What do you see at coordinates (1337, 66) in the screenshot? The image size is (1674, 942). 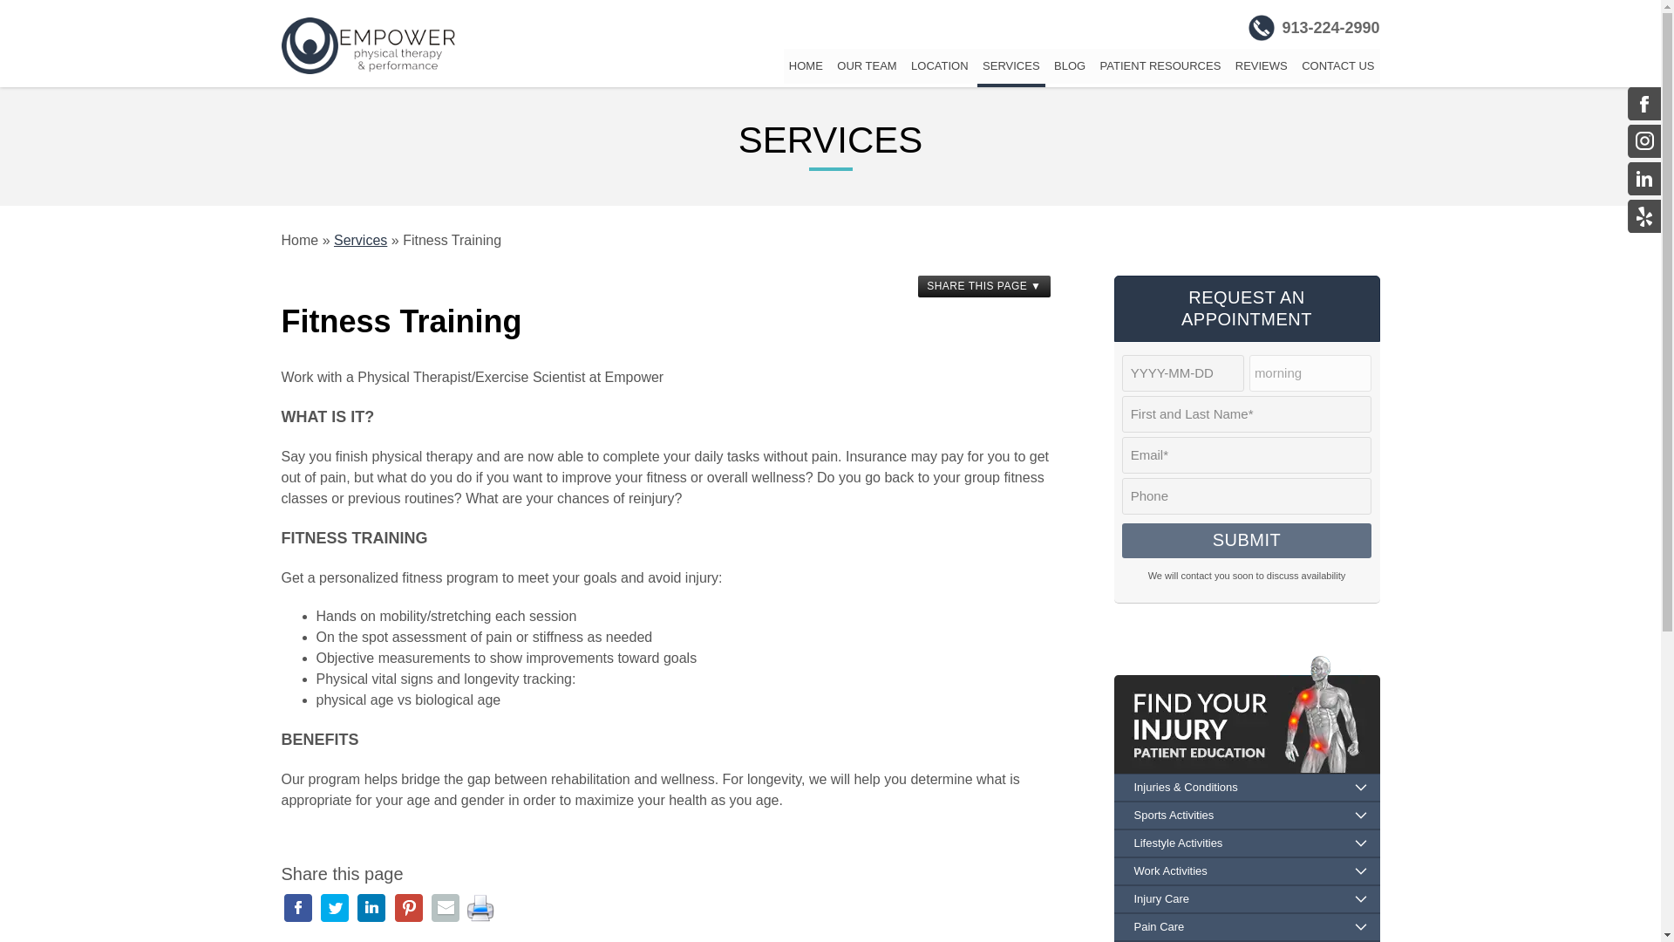 I see `CONTACT US` at bounding box center [1337, 66].